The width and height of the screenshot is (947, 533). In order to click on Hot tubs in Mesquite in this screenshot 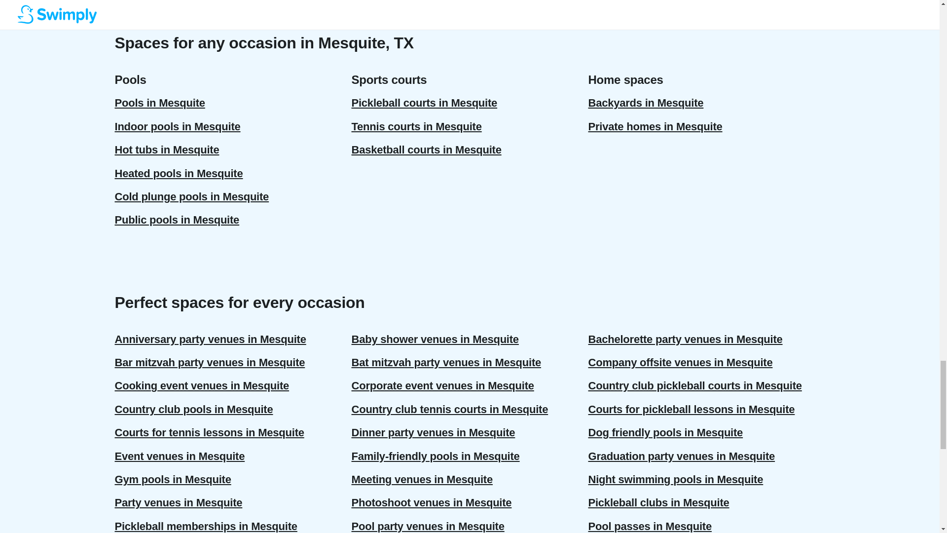, I will do `click(233, 150)`.